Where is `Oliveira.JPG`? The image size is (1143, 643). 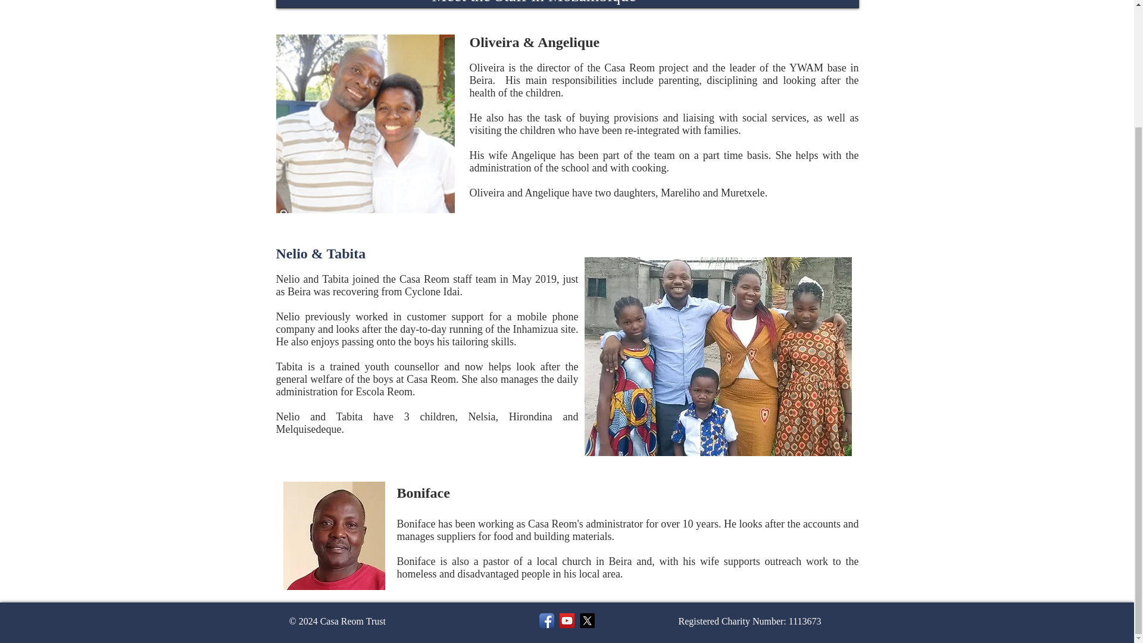
Oliveira.JPG is located at coordinates (366, 124).